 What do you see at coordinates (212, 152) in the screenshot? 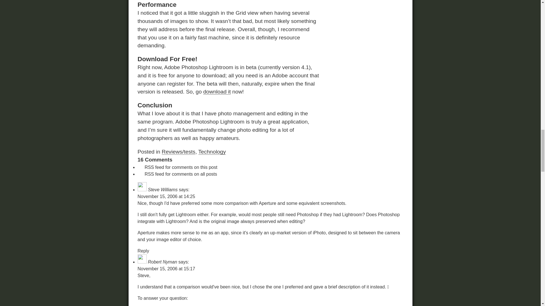
I see `Technology` at bounding box center [212, 152].